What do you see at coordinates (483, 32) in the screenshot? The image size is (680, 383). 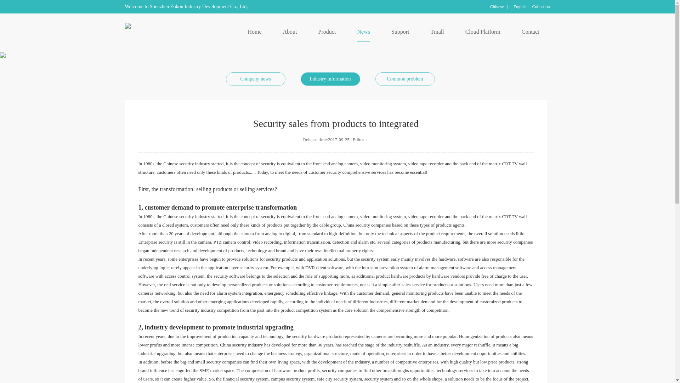 I see `Cloud Platform` at bounding box center [483, 32].